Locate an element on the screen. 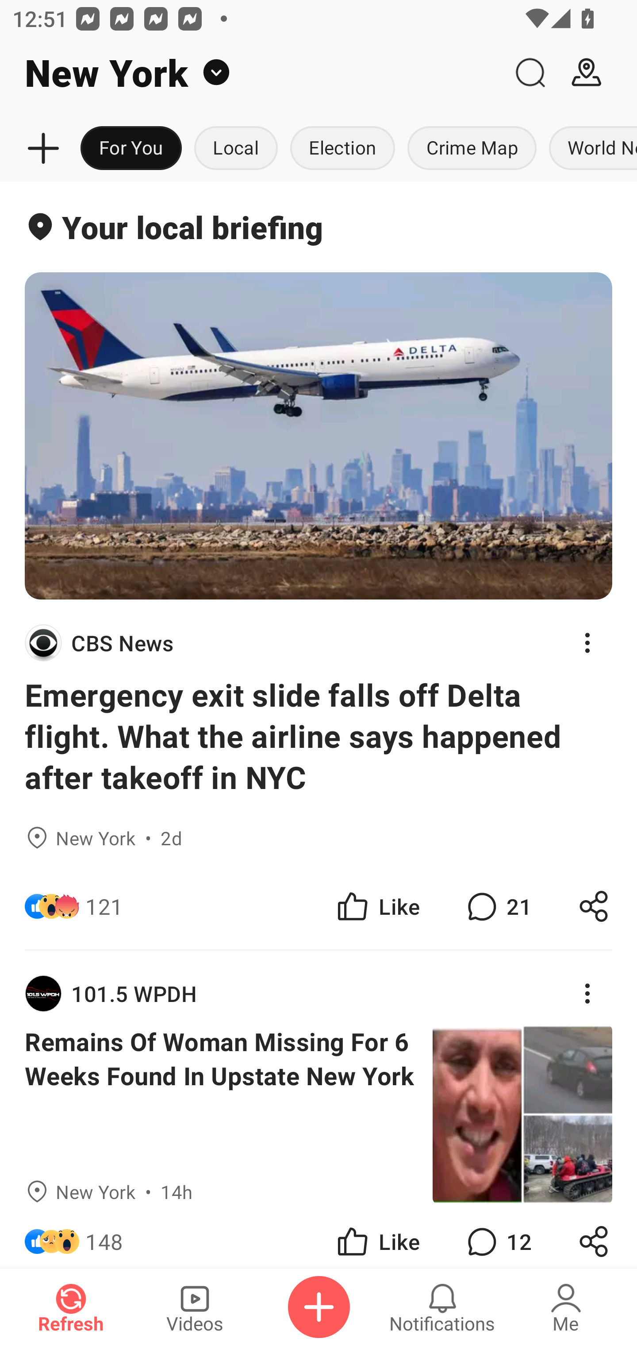 This screenshot has height=1346, width=637. 12 is located at coordinates (497, 1236).